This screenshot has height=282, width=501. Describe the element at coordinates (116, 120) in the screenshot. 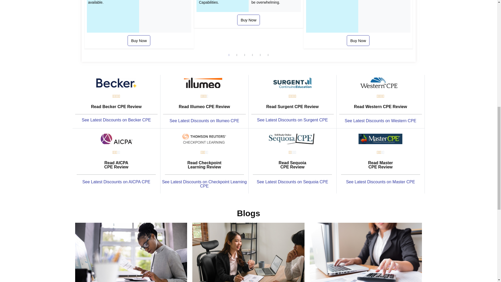

I see `See Latest Discounts on Becker CPE` at that location.